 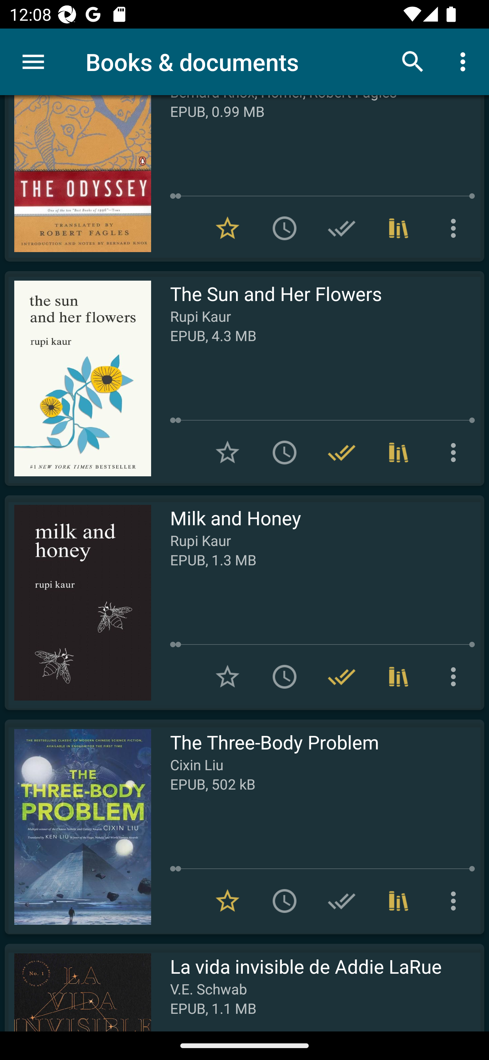 What do you see at coordinates (228, 228) in the screenshot?
I see `Remove from Favorites` at bounding box center [228, 228].